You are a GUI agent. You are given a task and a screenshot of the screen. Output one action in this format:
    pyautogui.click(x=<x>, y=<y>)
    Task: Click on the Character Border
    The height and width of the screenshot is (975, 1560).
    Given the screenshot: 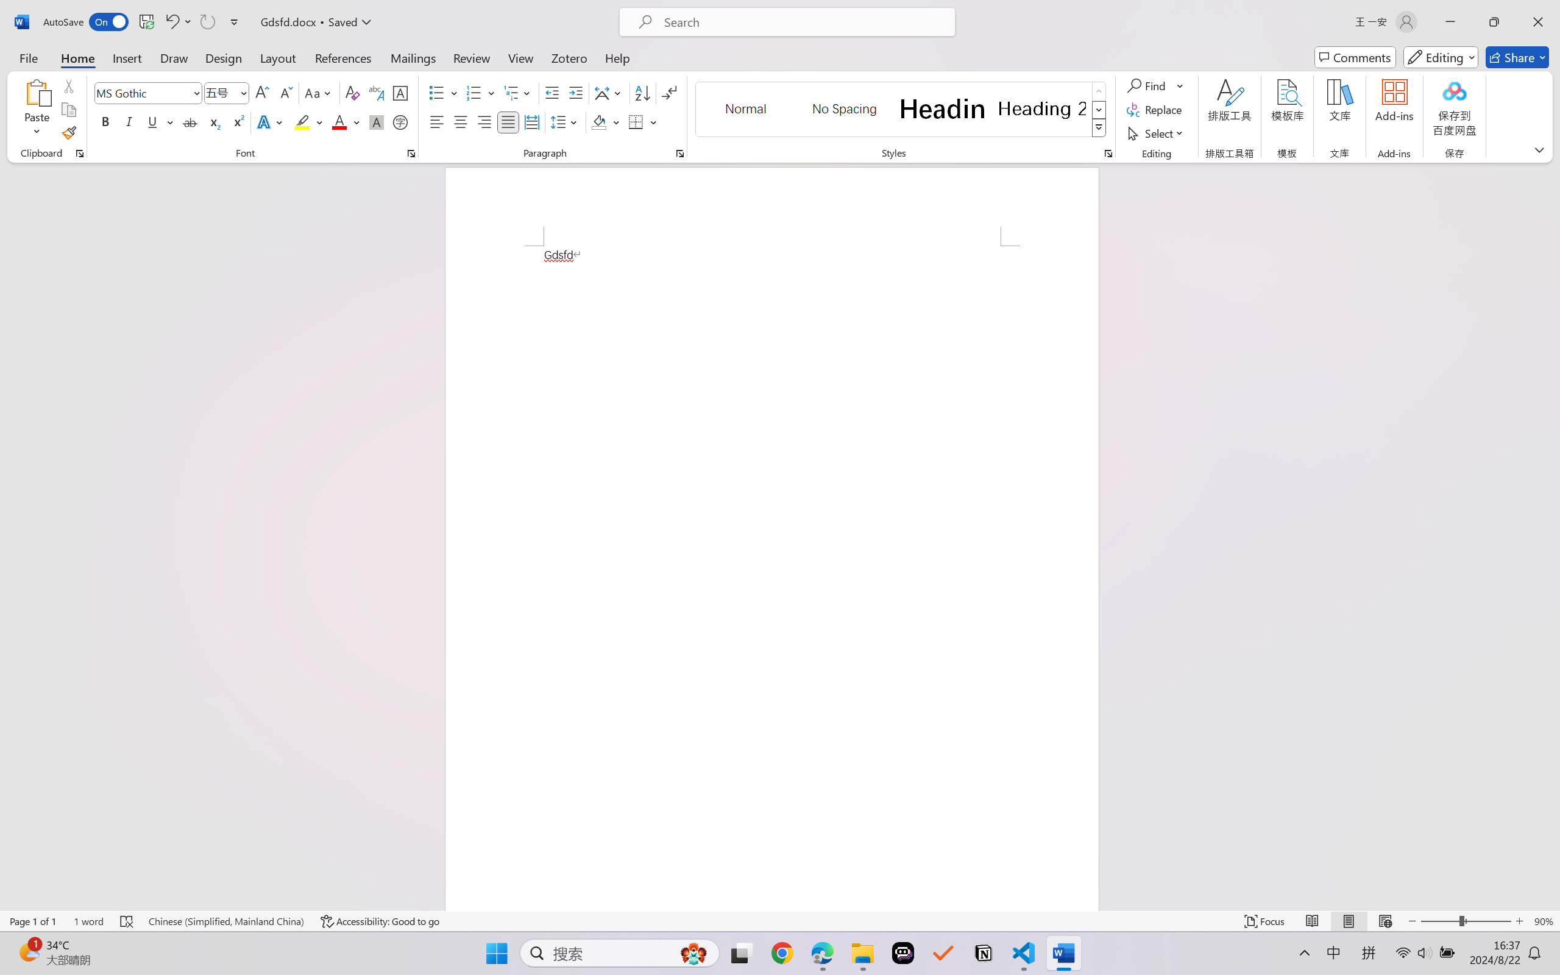 What is the action you would take?
    pyautogui.click(x=401, y=93)
    